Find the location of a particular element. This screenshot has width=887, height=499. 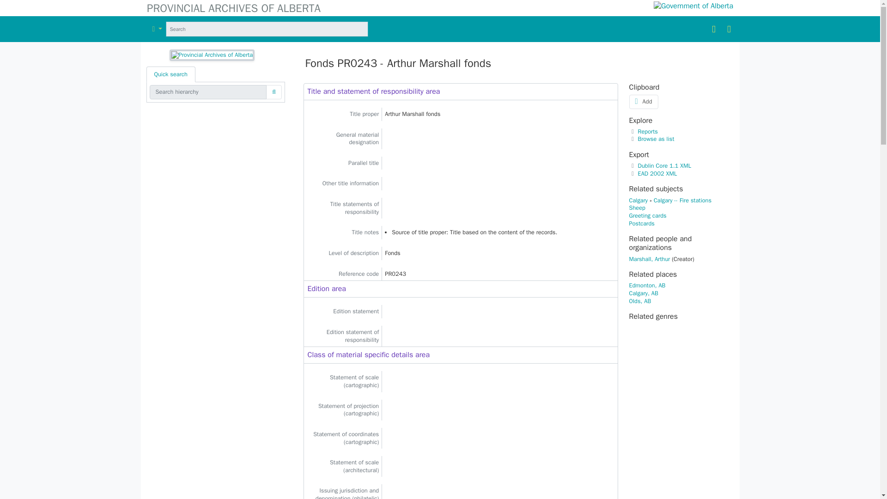

PROVINCIAL ARCHIVES OF ALBERTA is located at coordinates (434, 8).